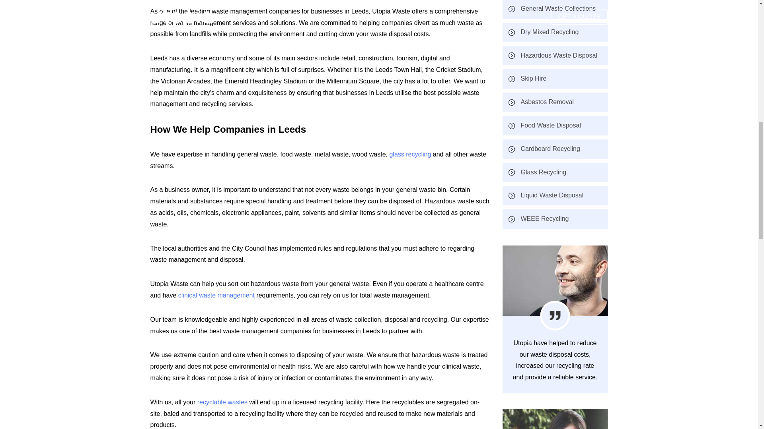 This screenshot has height=429, width=764. What do you see at coordinates (222, 402) in the screenshot?
I see `recyclable wastes` at bounding box center [222, 402].